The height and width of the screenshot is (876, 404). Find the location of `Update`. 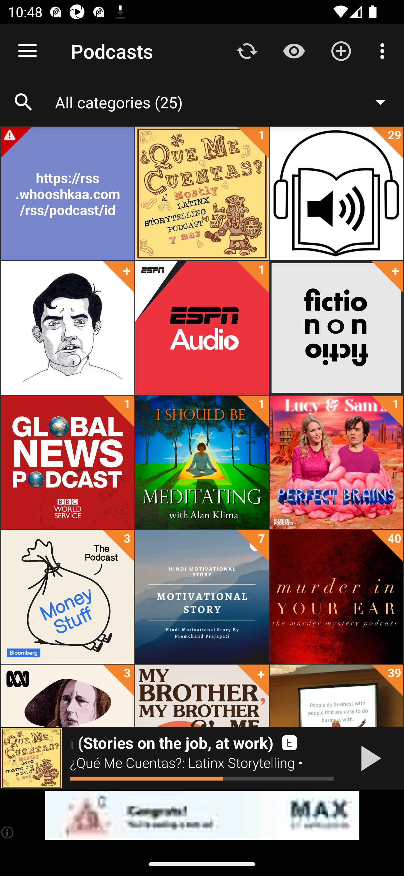

Update is located at coordinates (247, 51).